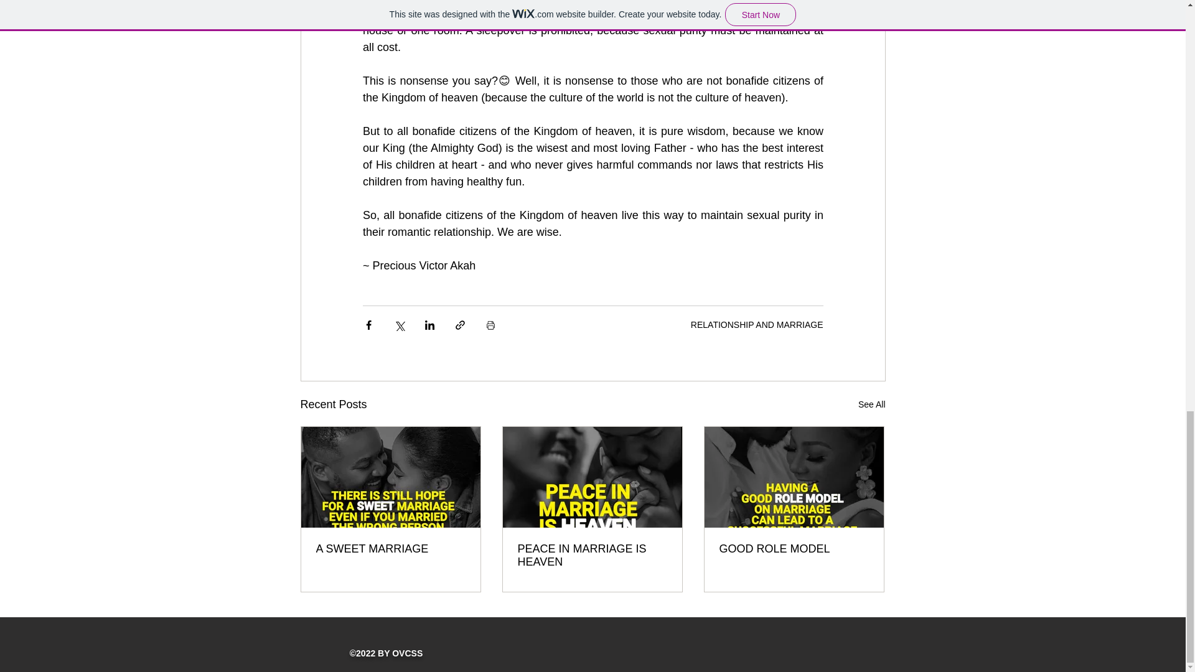  What do you see at coordinates (871, 404) in the screenshot?
I see `See All` at bounding box center [871, 404].